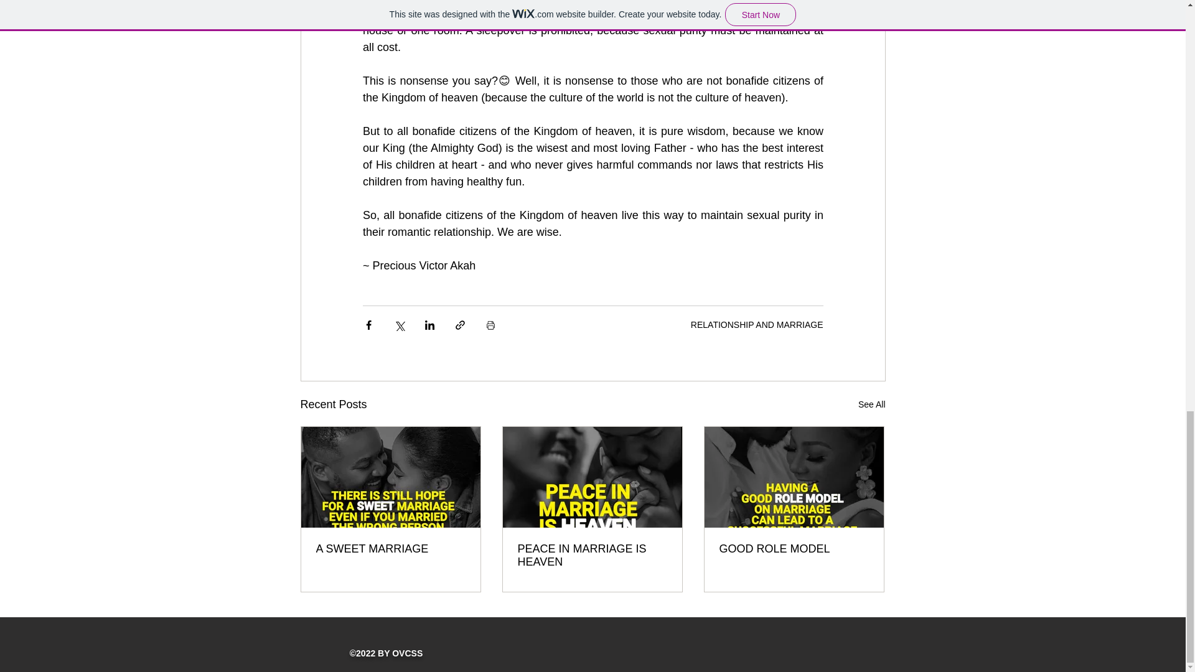  What do you see at coordinates (871, 404) in the screenshot?
I see `See All` at bounding box center [871, 404].